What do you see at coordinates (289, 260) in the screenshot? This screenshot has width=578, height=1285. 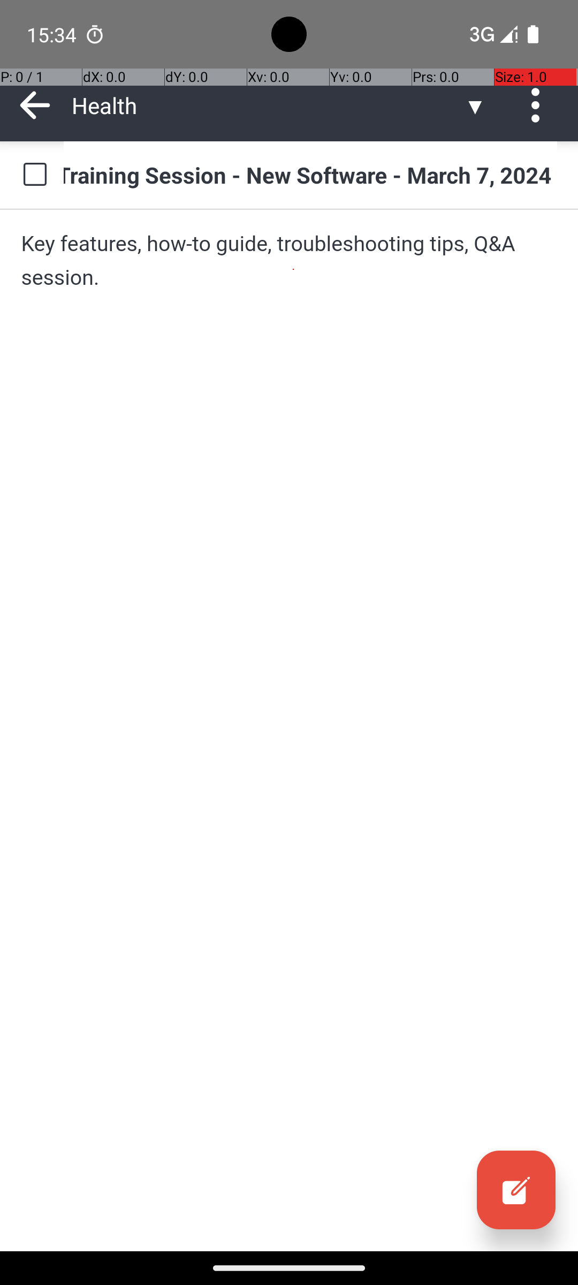 I see `Key features, how-to guide, troubleshooting tips, Q&A session.` at bounding box center [289, 260].